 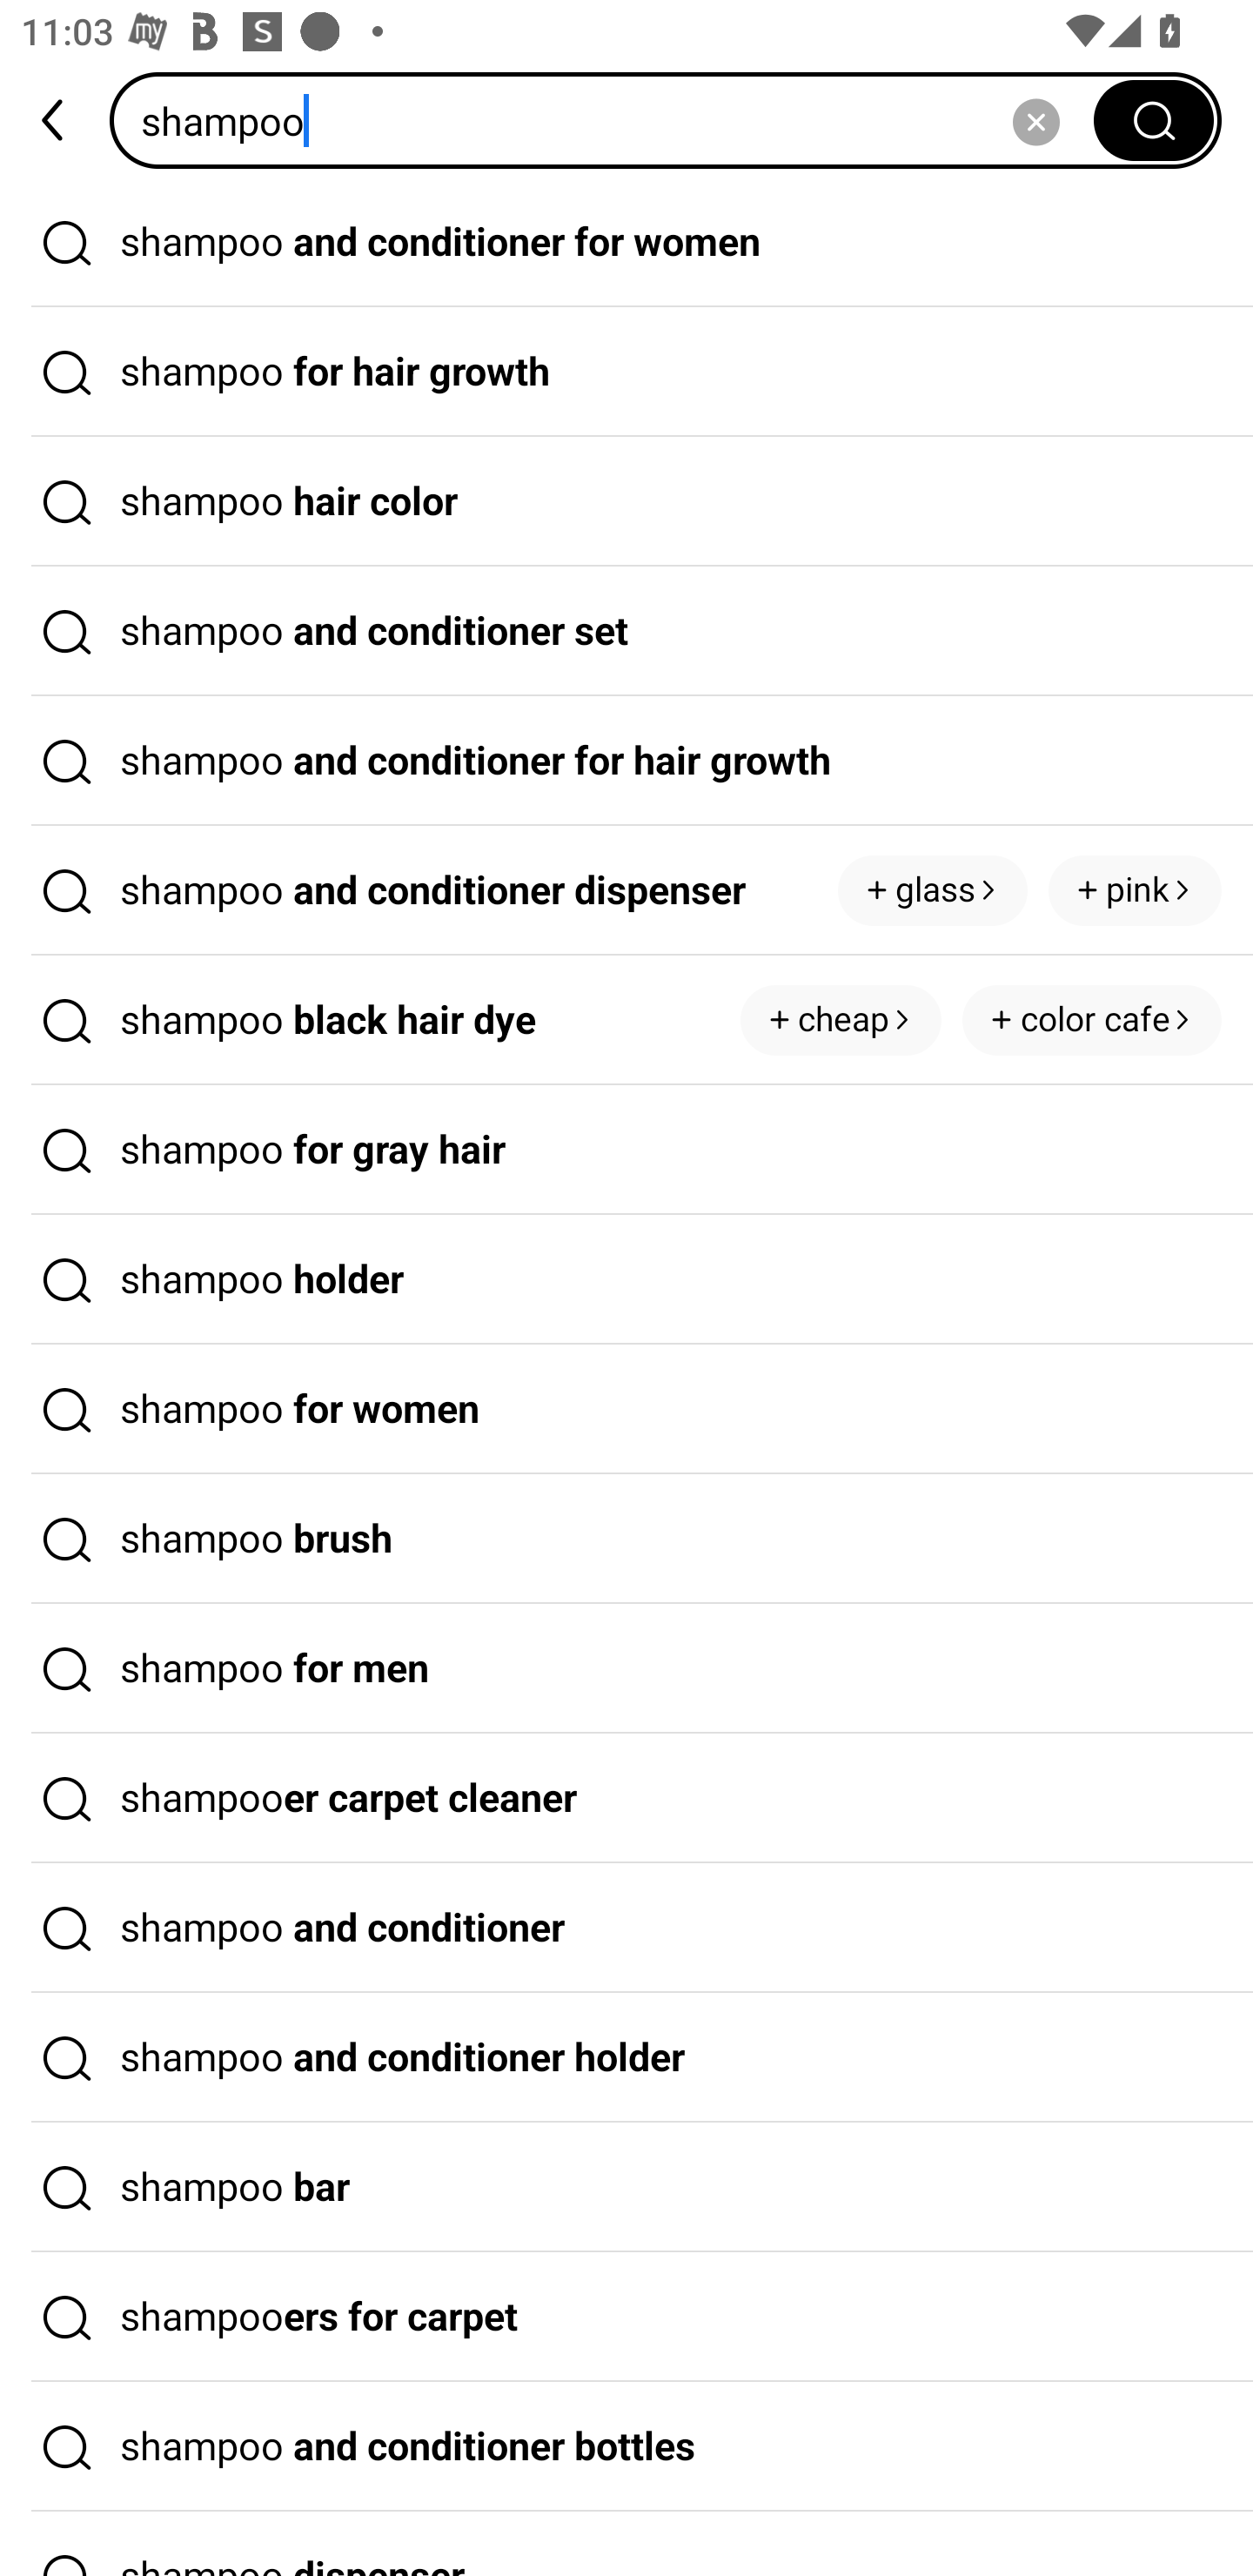 I want to click on shampoo and conditioner for hair growth, so click(x=626, y=761).